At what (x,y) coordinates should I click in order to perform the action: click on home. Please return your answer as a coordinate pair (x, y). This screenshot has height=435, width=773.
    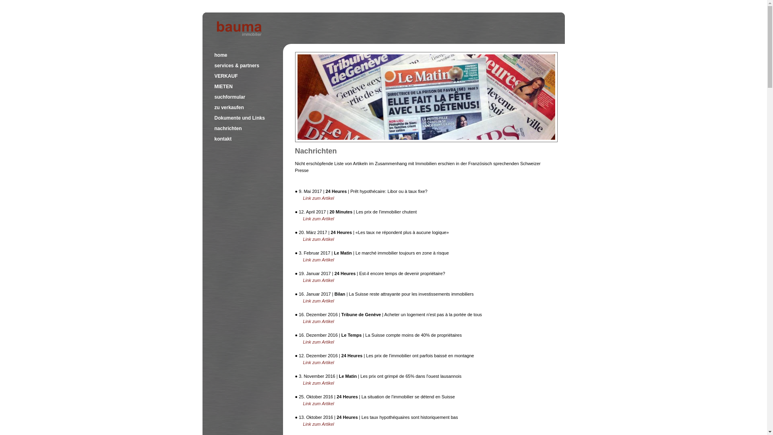
    Looking at the image, I should click on (221, 55).